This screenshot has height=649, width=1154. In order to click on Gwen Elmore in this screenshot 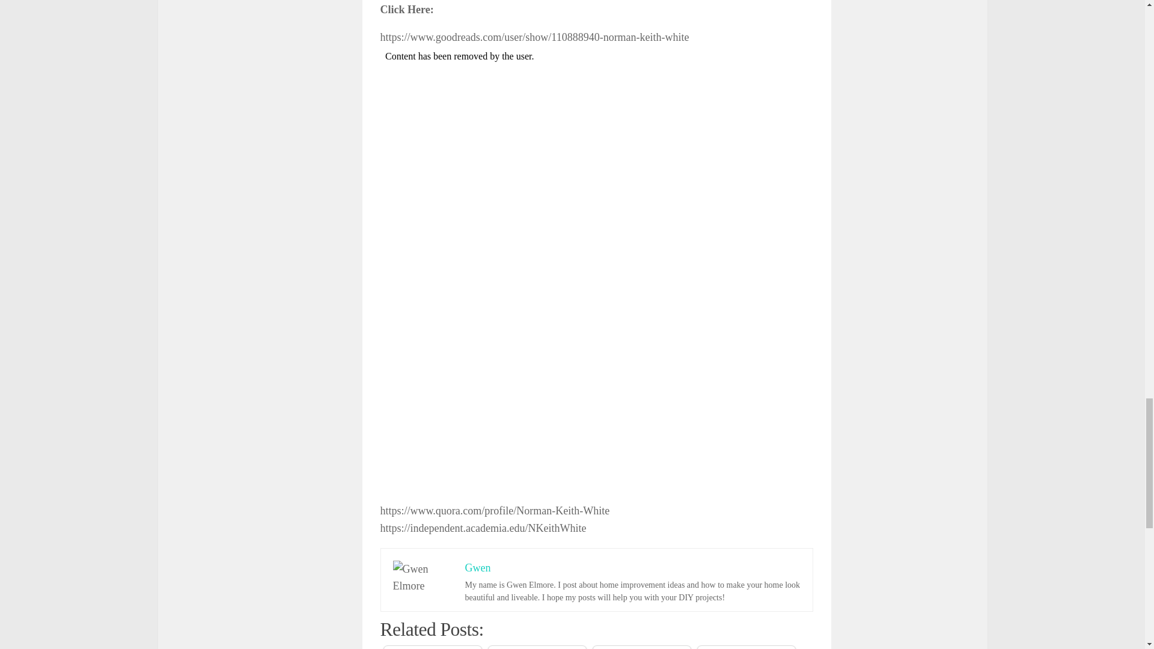, I will do `click(423, 578)`.